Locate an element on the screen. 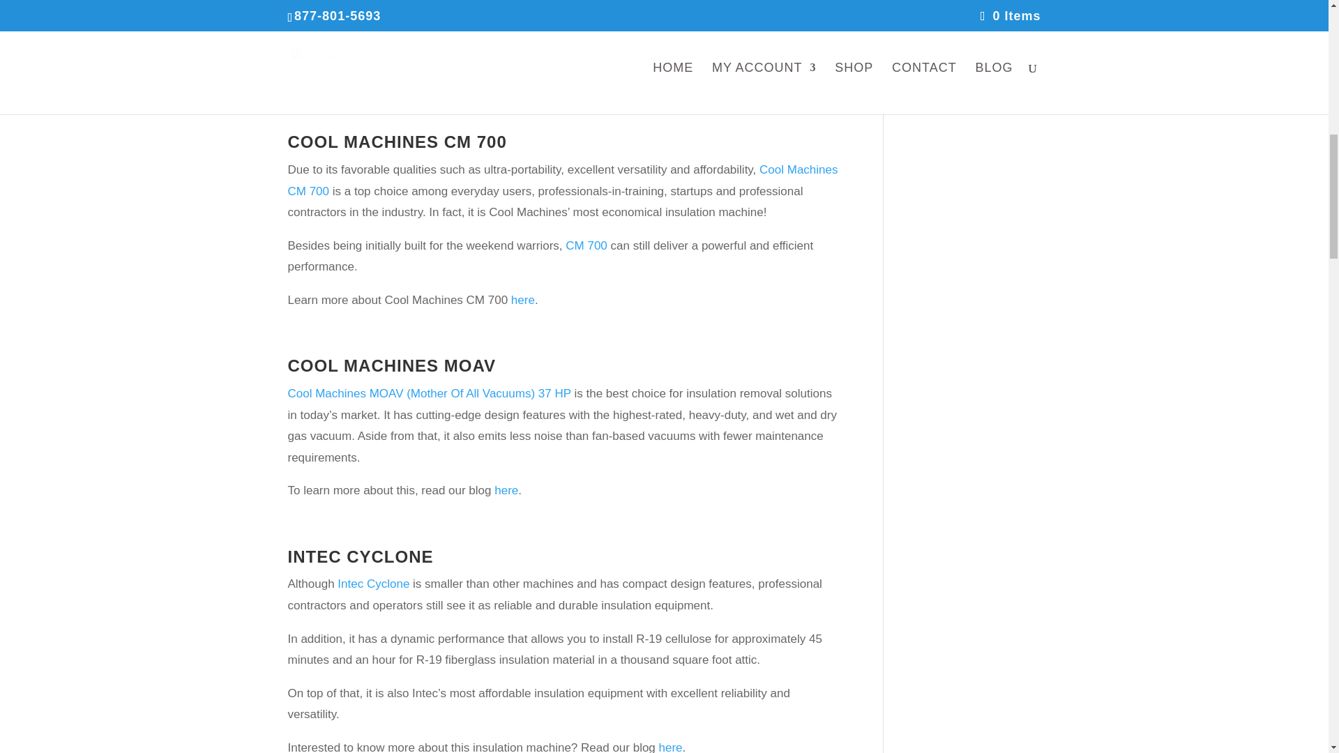 The height and width of the screenshot is (753, 1339). COOL MACHINES CM 700 is located at coordinates (396, 142).